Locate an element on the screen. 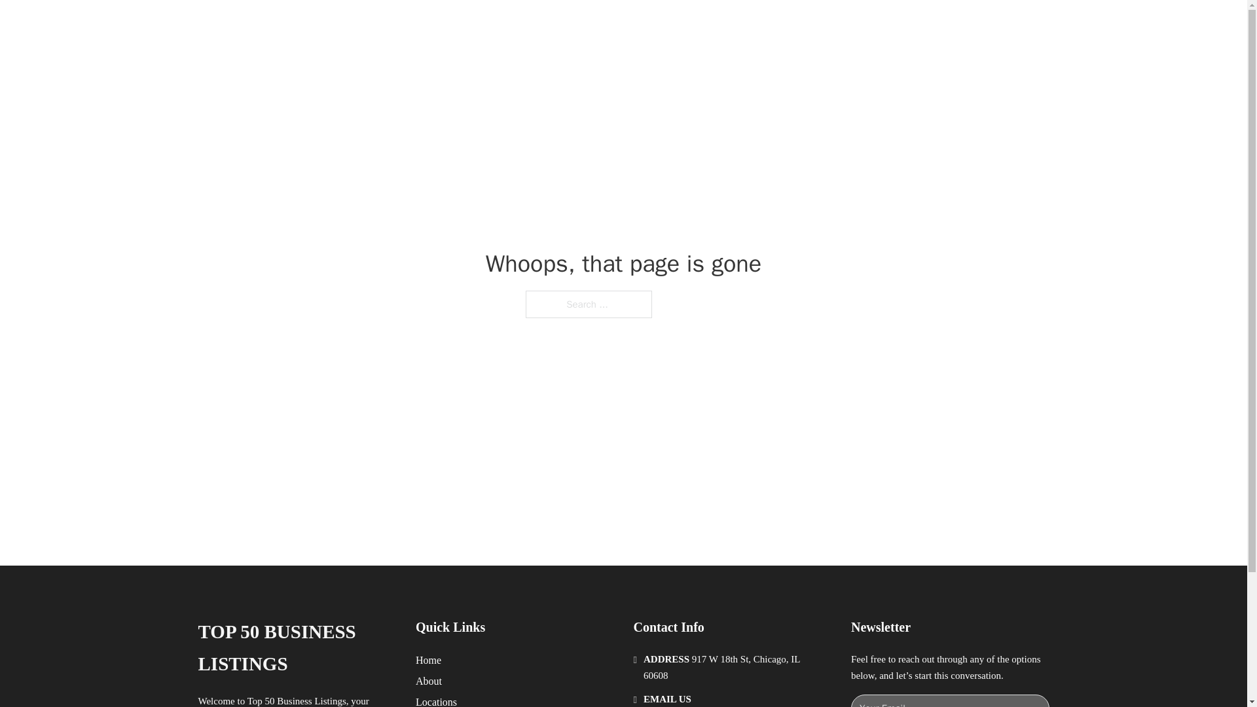  Locations is located at coordinates (436, 700).